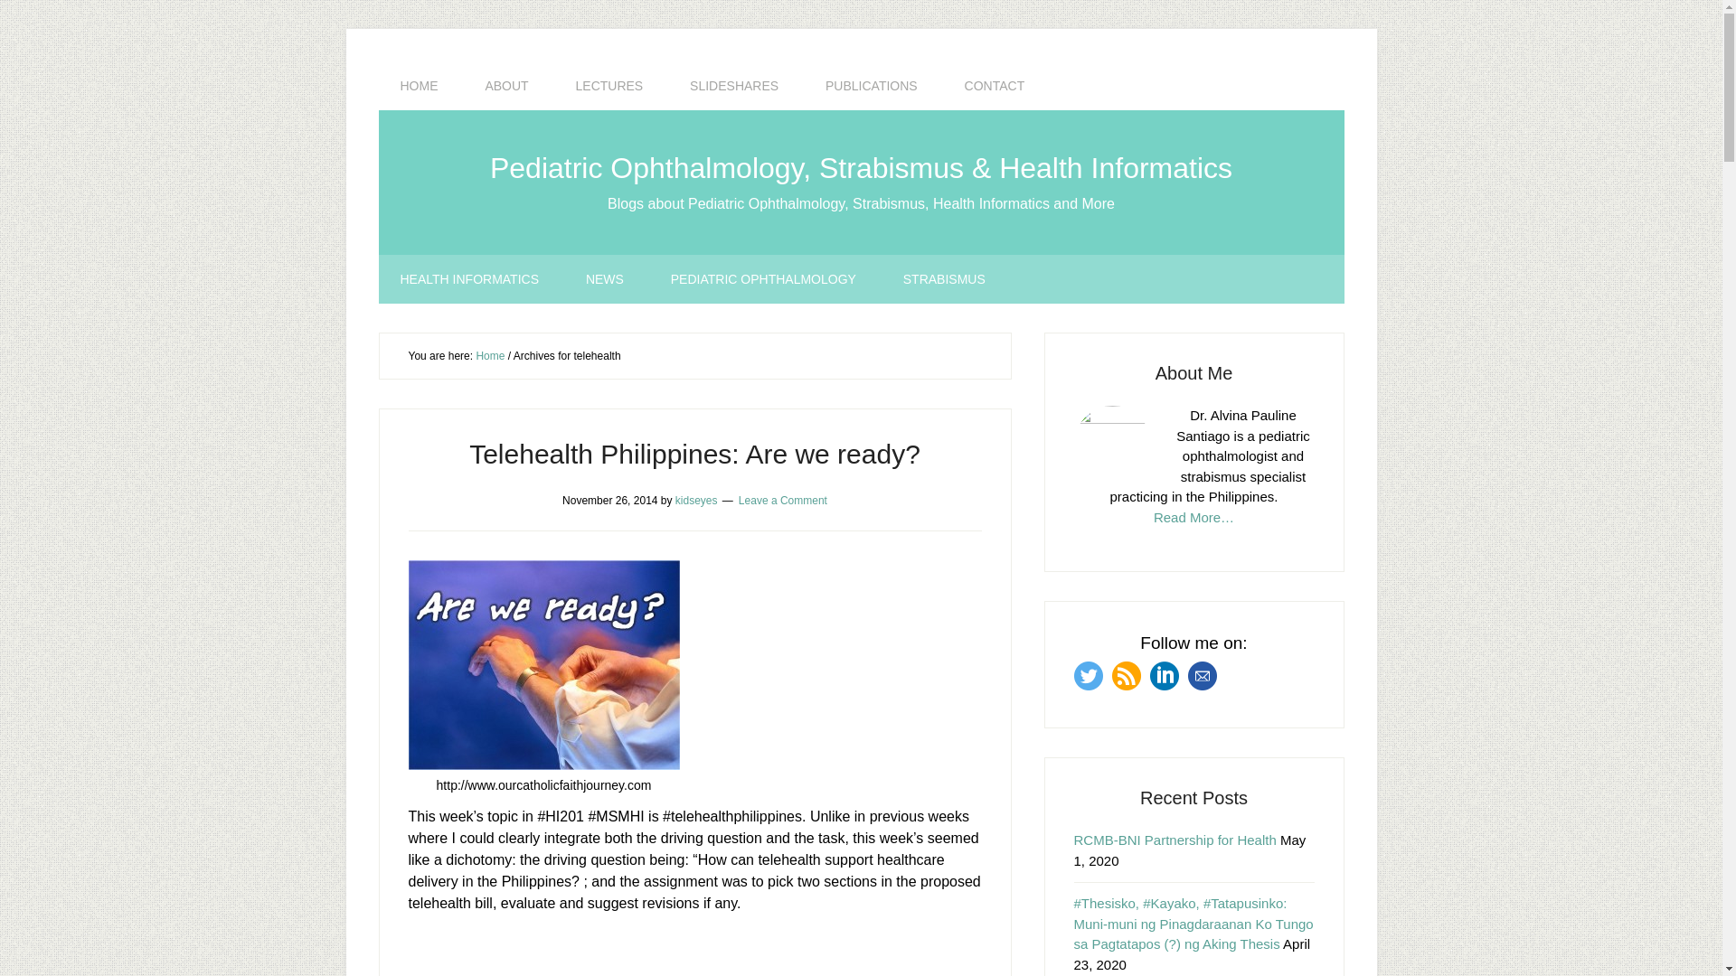 This screenshot has height=976, width=1736. What do you see at coordinates (694, 454) in the screenshot?
I see `Telehealth Philippines: Are we ready?` at bounding box center [694, 454].